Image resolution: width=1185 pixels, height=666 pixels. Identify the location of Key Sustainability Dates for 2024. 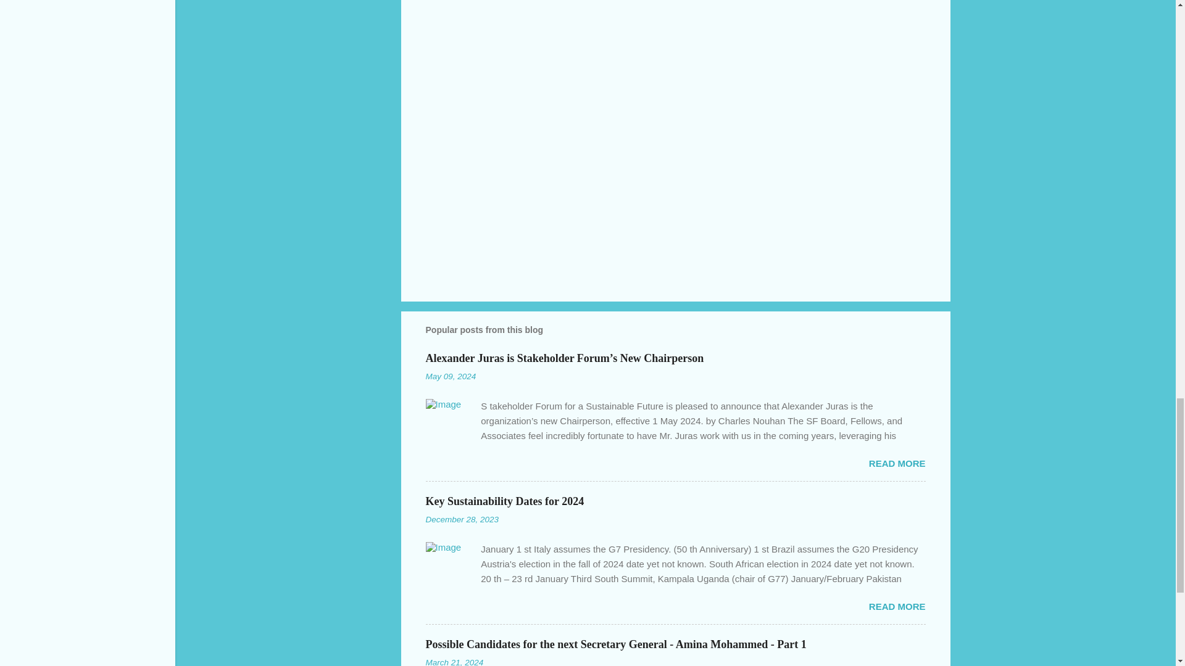
(505, 501).